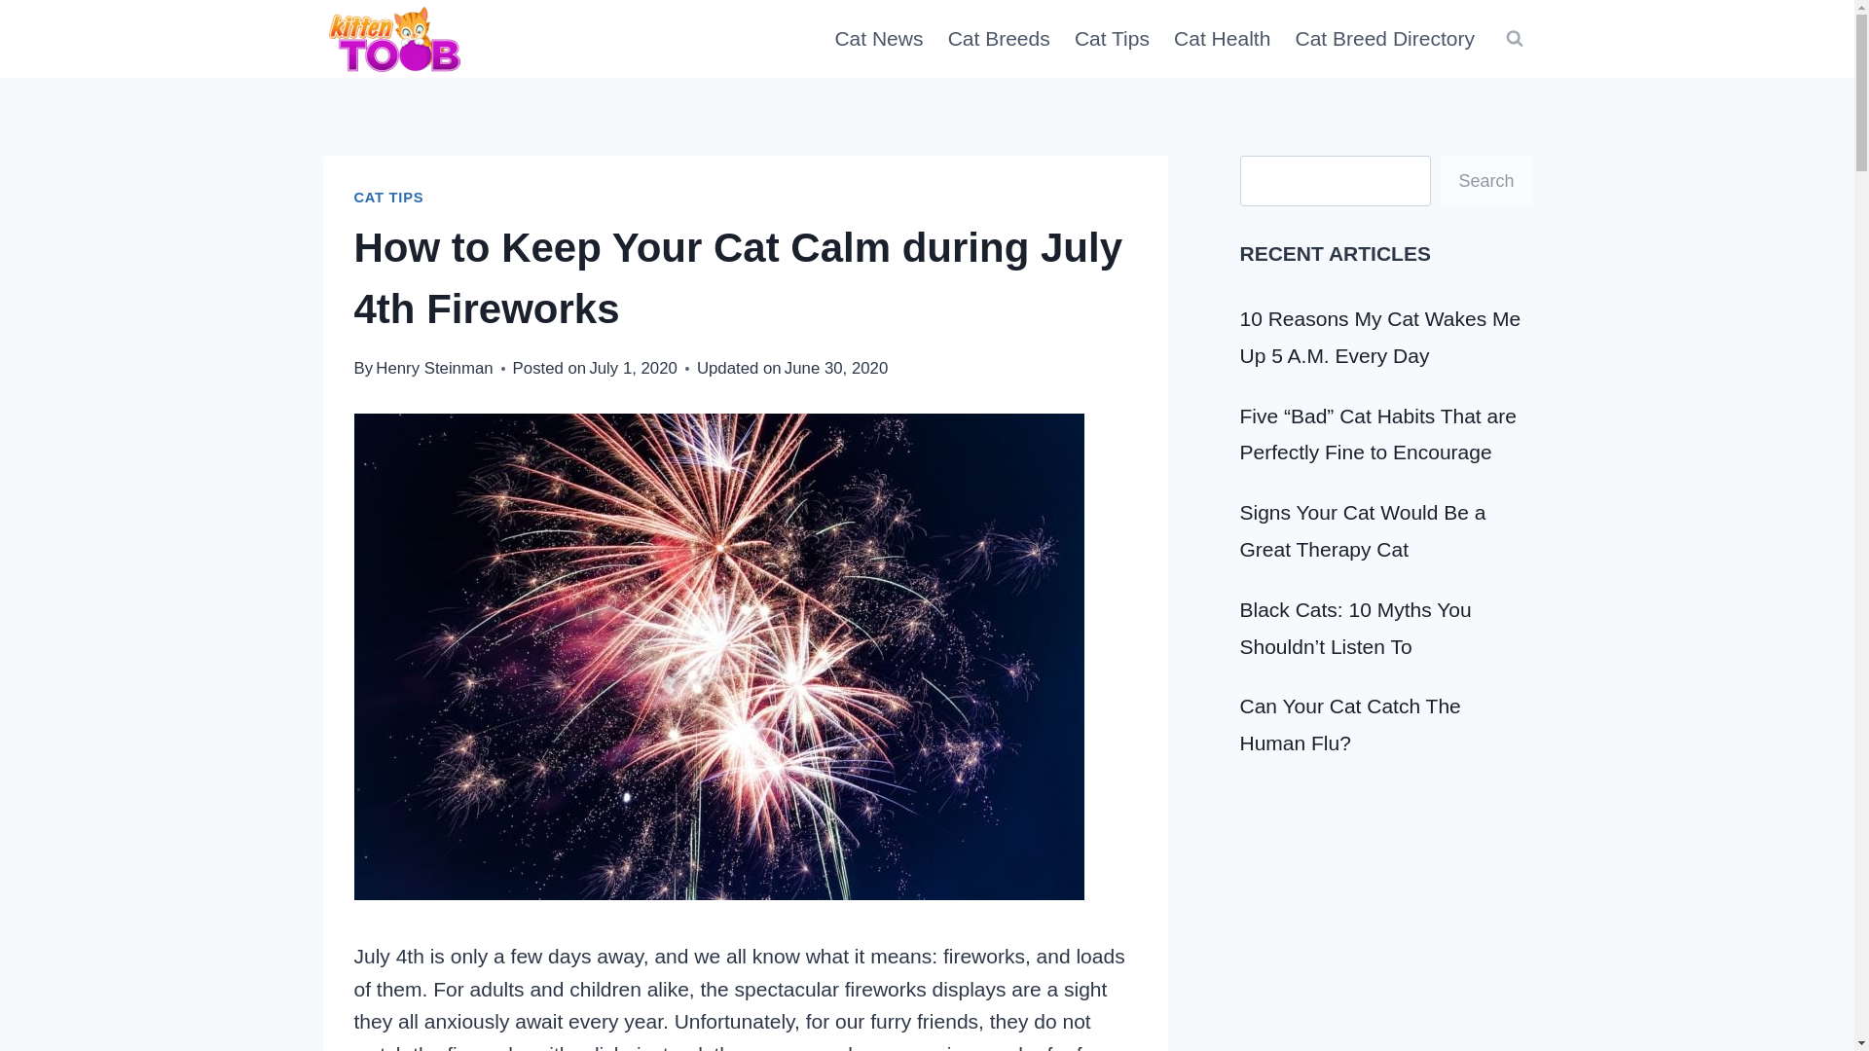 The height and width of the screenshot is (1051, 1869). What do you see at coordinates (878, 39) in the screenshot?
I see `Cat News` at bounding box center [878, 39].